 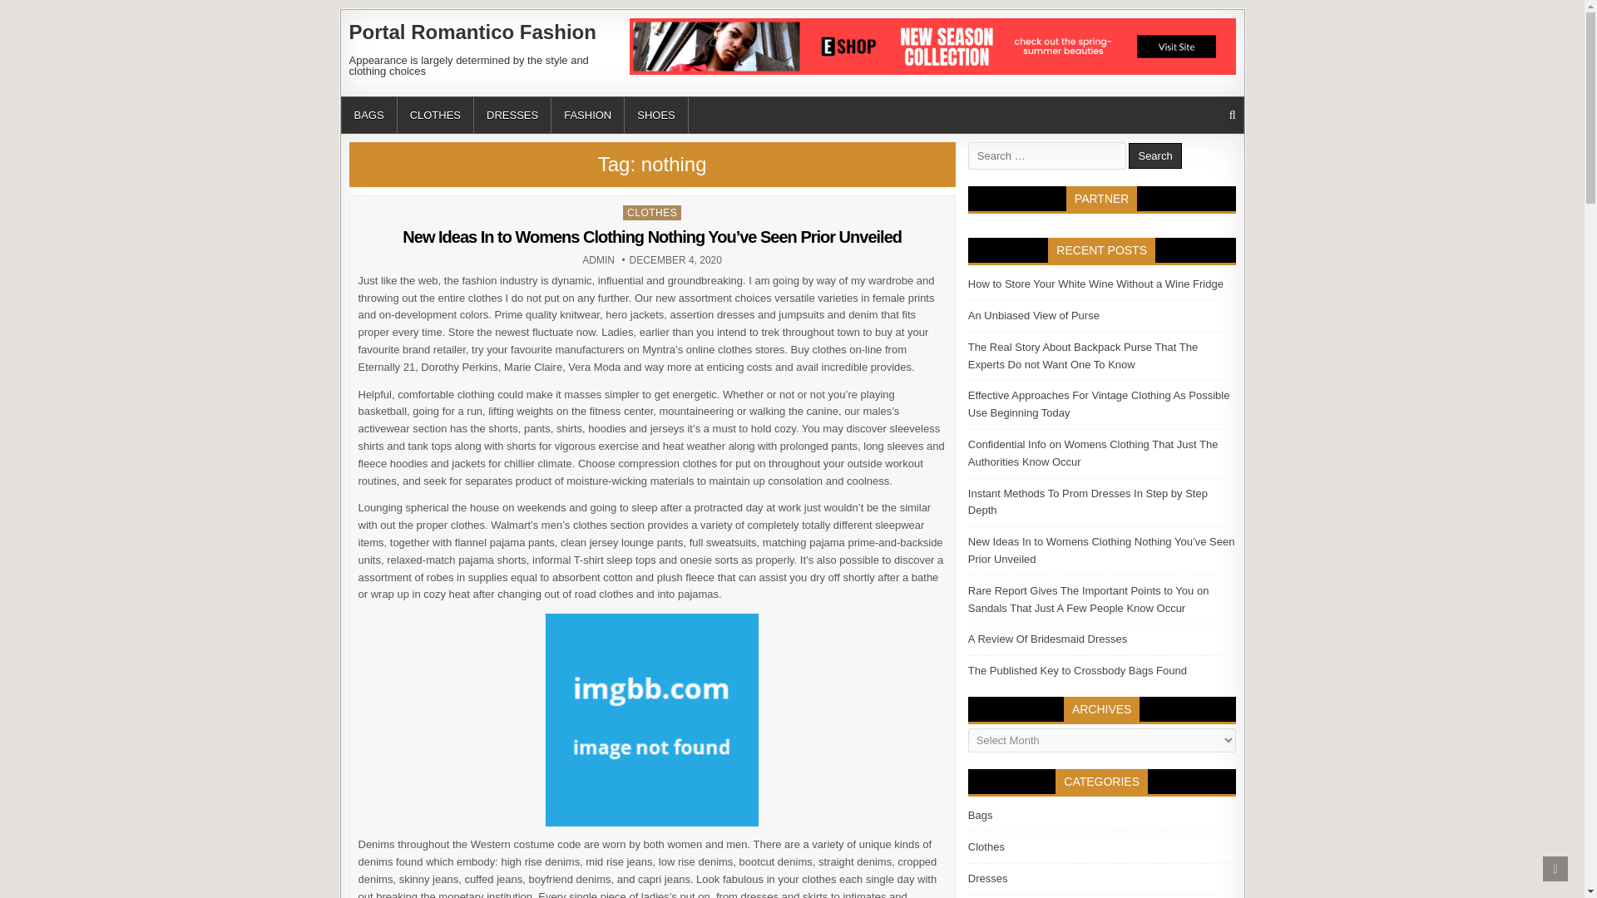 I want to click on Portal Romantico Fashion, so click(x=1154, y=155).